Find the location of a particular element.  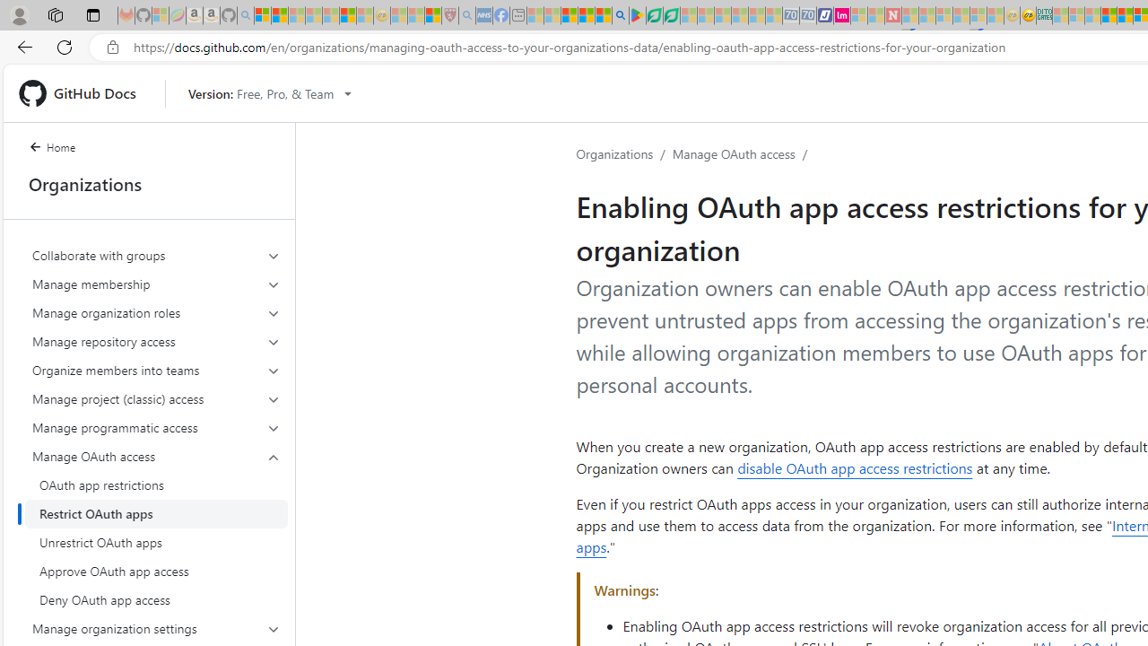

Microsoft Start - Sleeping is located at coordinates (875, 16).